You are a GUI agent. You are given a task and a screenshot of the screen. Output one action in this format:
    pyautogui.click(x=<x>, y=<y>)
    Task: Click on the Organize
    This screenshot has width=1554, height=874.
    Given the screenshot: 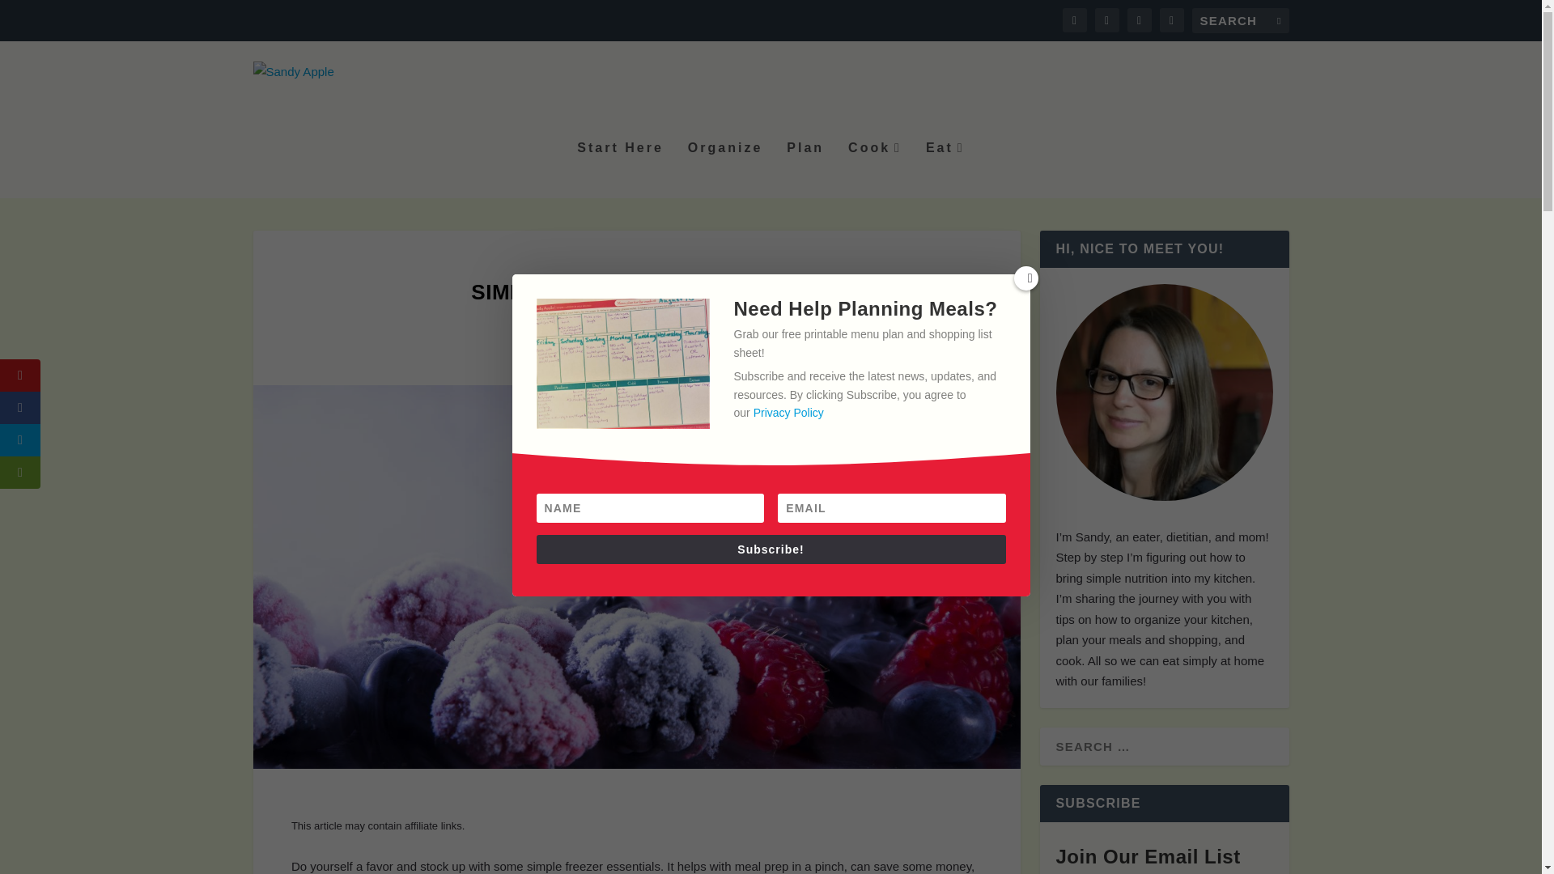 What is the action you would take?
    pyautogui.click(x=649, y=325)
    